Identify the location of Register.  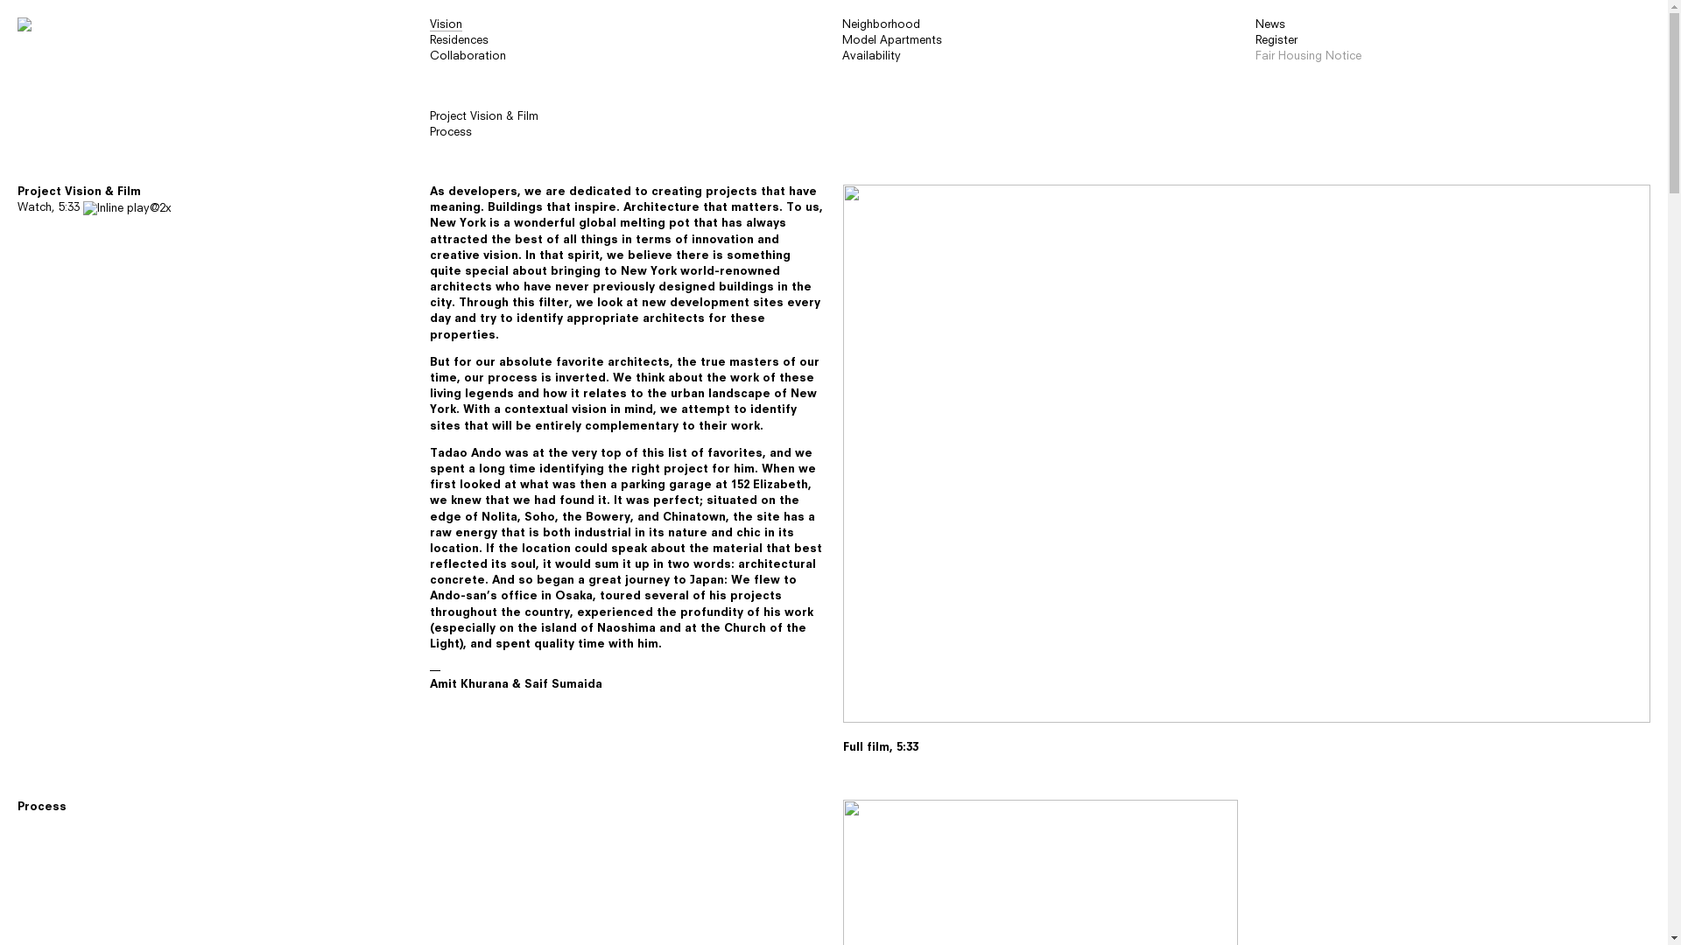
(1277, 40).